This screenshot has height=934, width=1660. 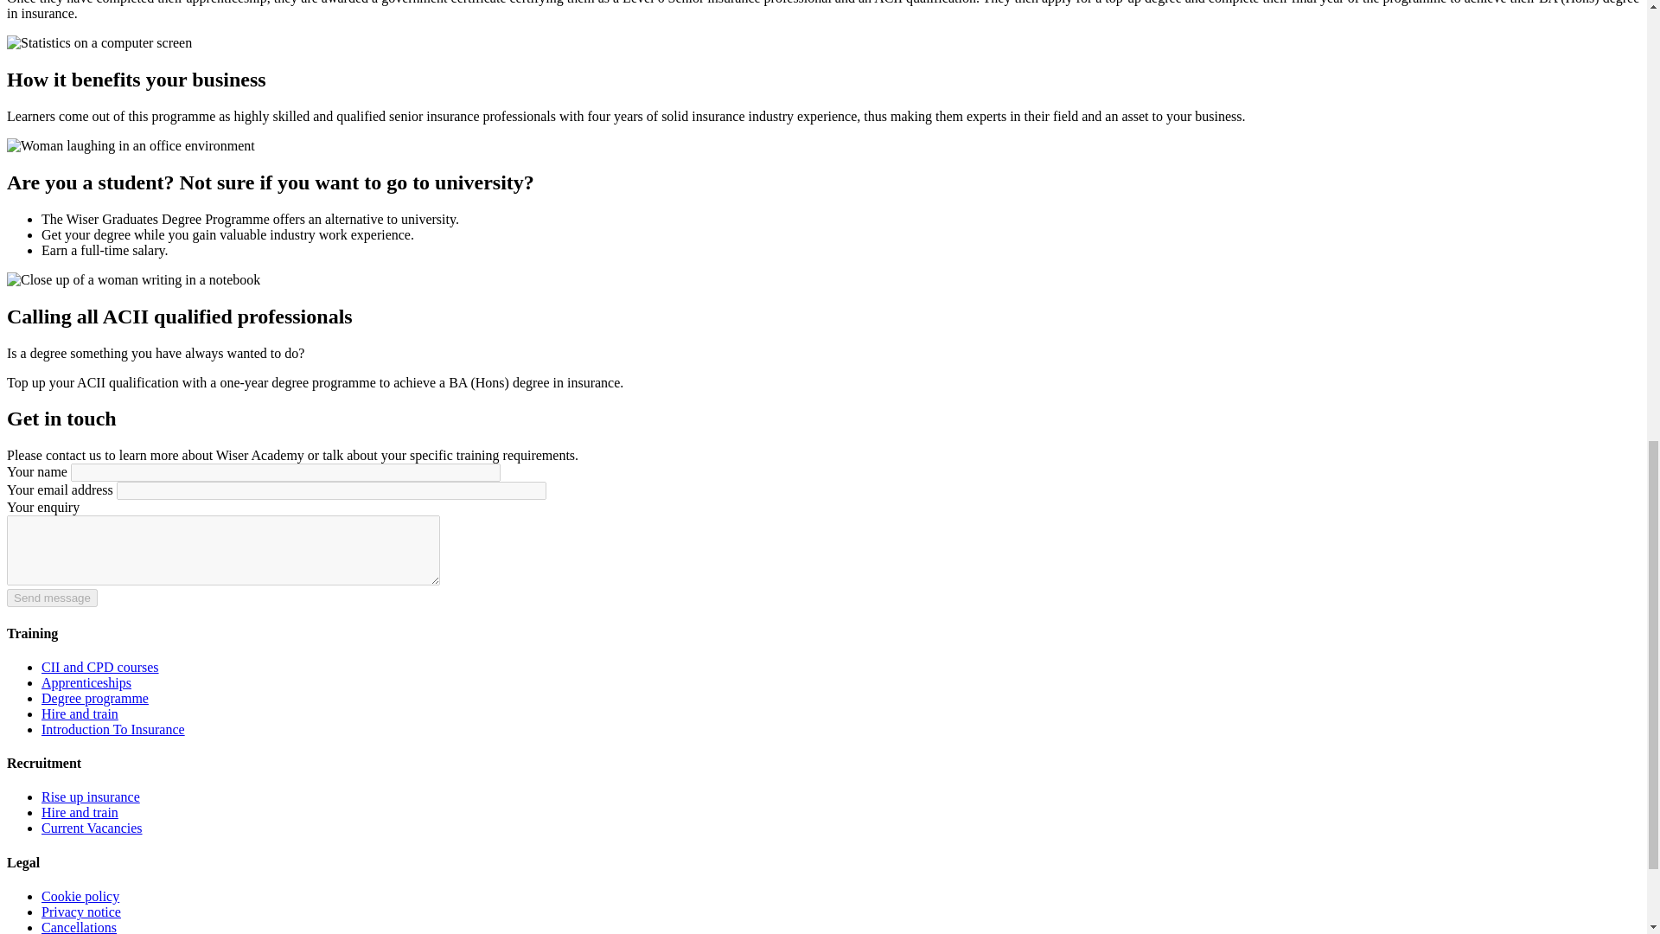 I want to click on Hire and train, so click(x=80, y=713).